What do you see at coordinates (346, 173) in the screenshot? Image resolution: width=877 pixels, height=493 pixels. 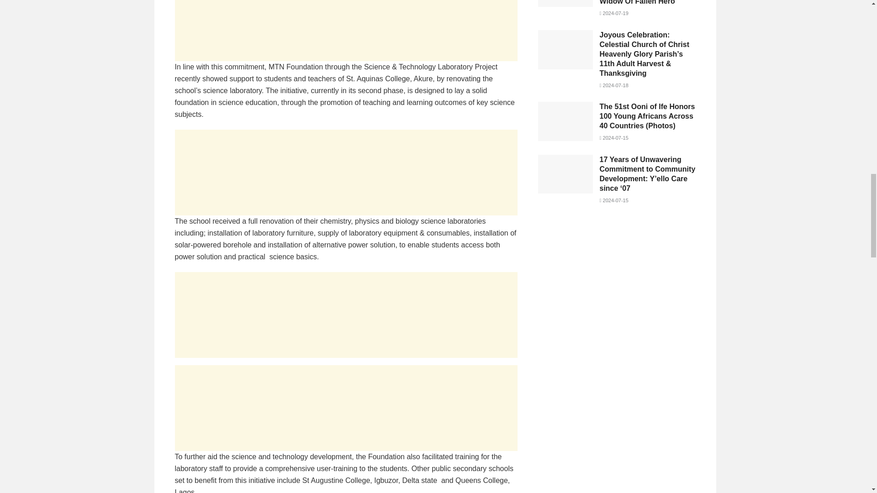 I see `Advertisement` at bounding box center [346, 173].